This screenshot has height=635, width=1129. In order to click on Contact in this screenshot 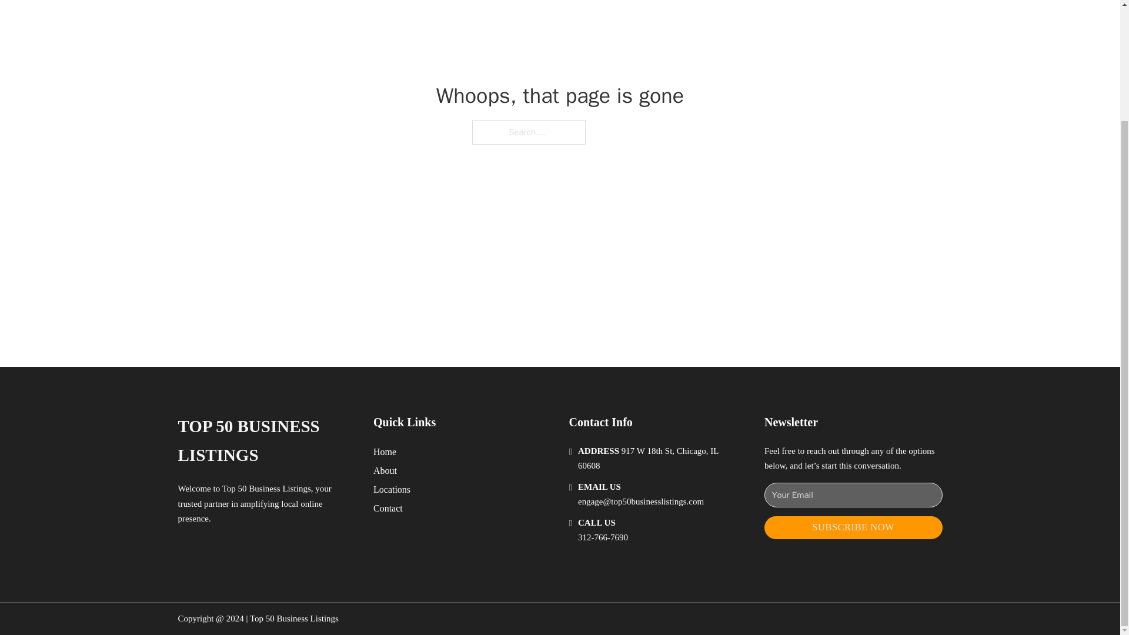, I will do `click(388, 508)`.